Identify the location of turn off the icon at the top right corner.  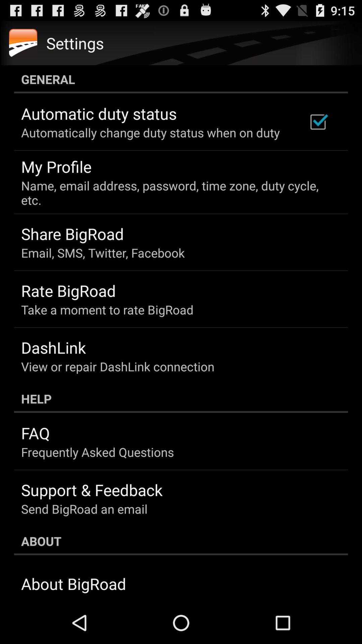
(318, 122).